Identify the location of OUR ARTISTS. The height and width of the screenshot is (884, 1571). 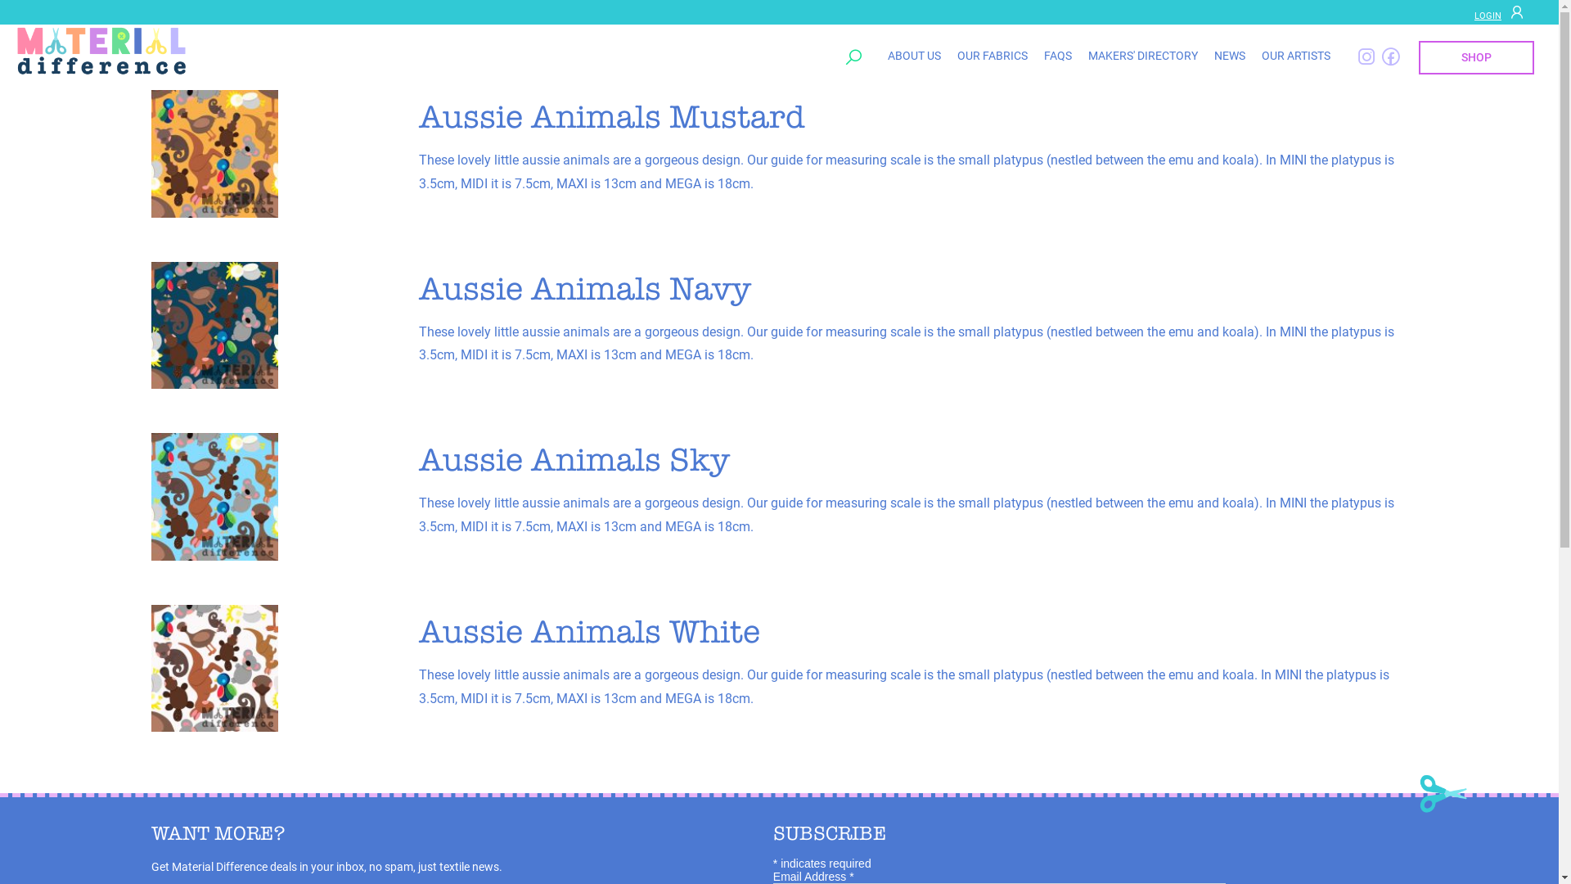
(1296, 56).